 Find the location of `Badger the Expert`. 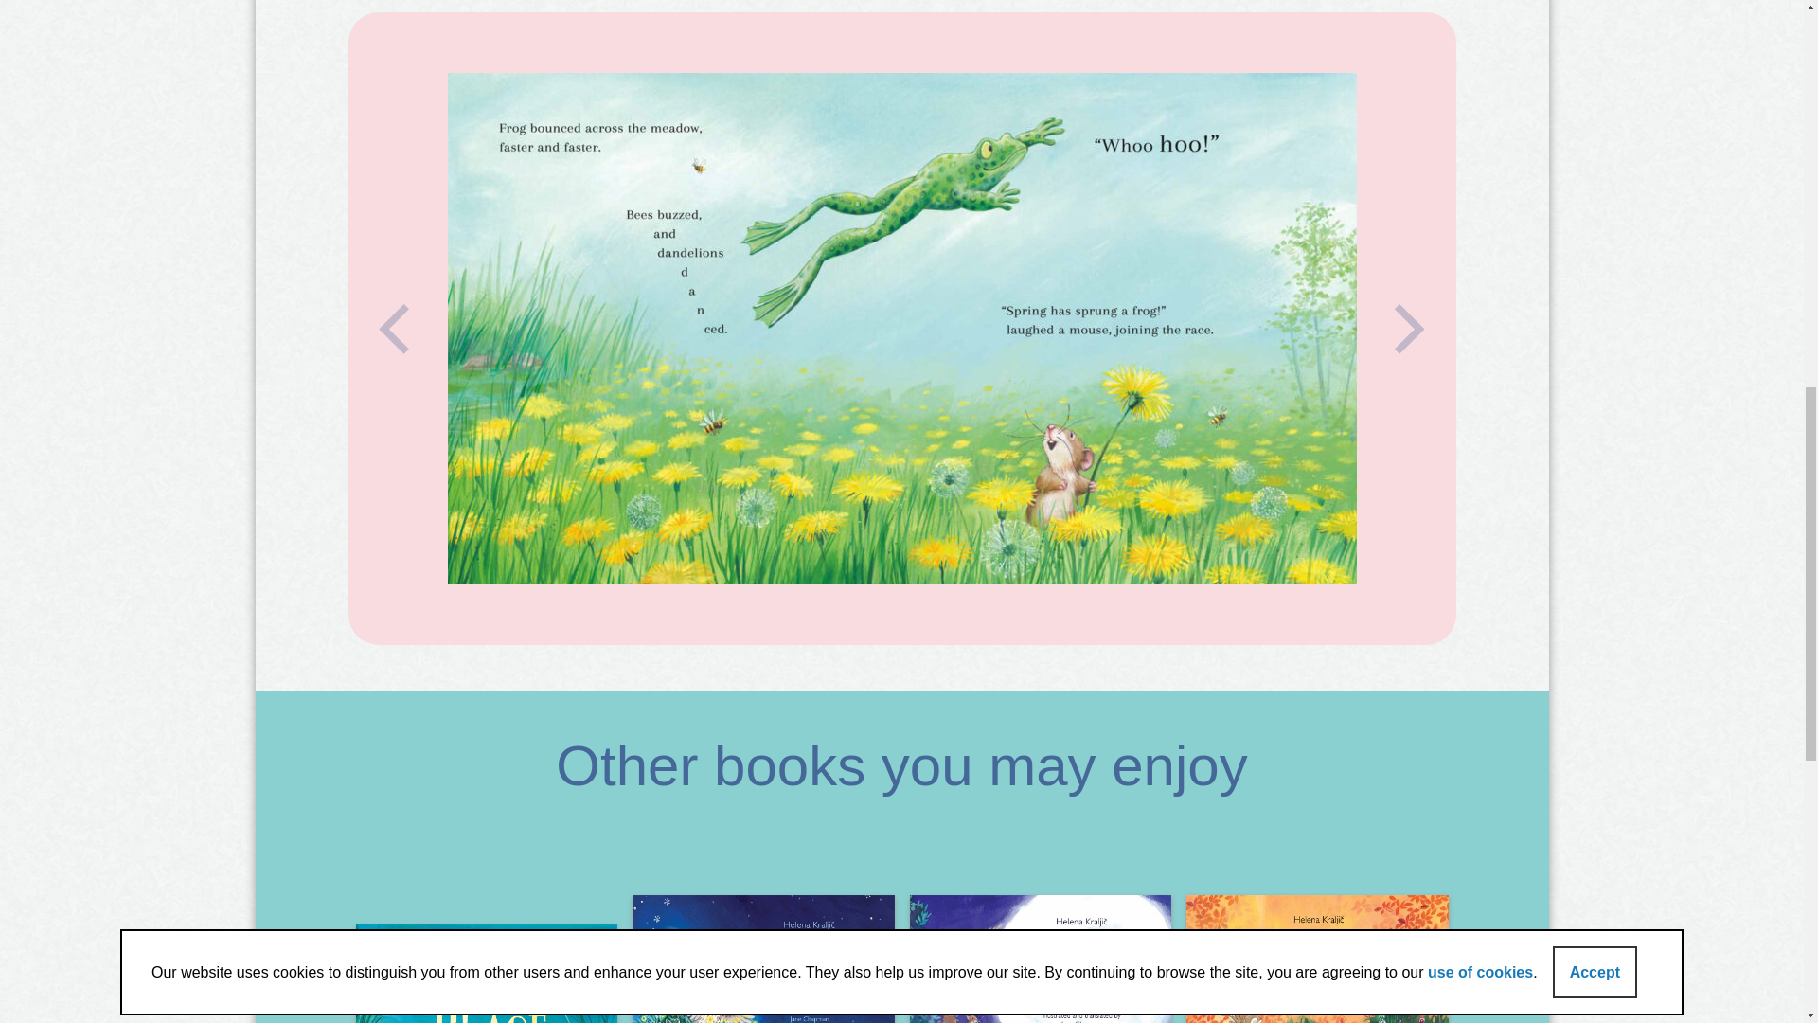

Badger the Expert is located at coordinates (1318, 959).